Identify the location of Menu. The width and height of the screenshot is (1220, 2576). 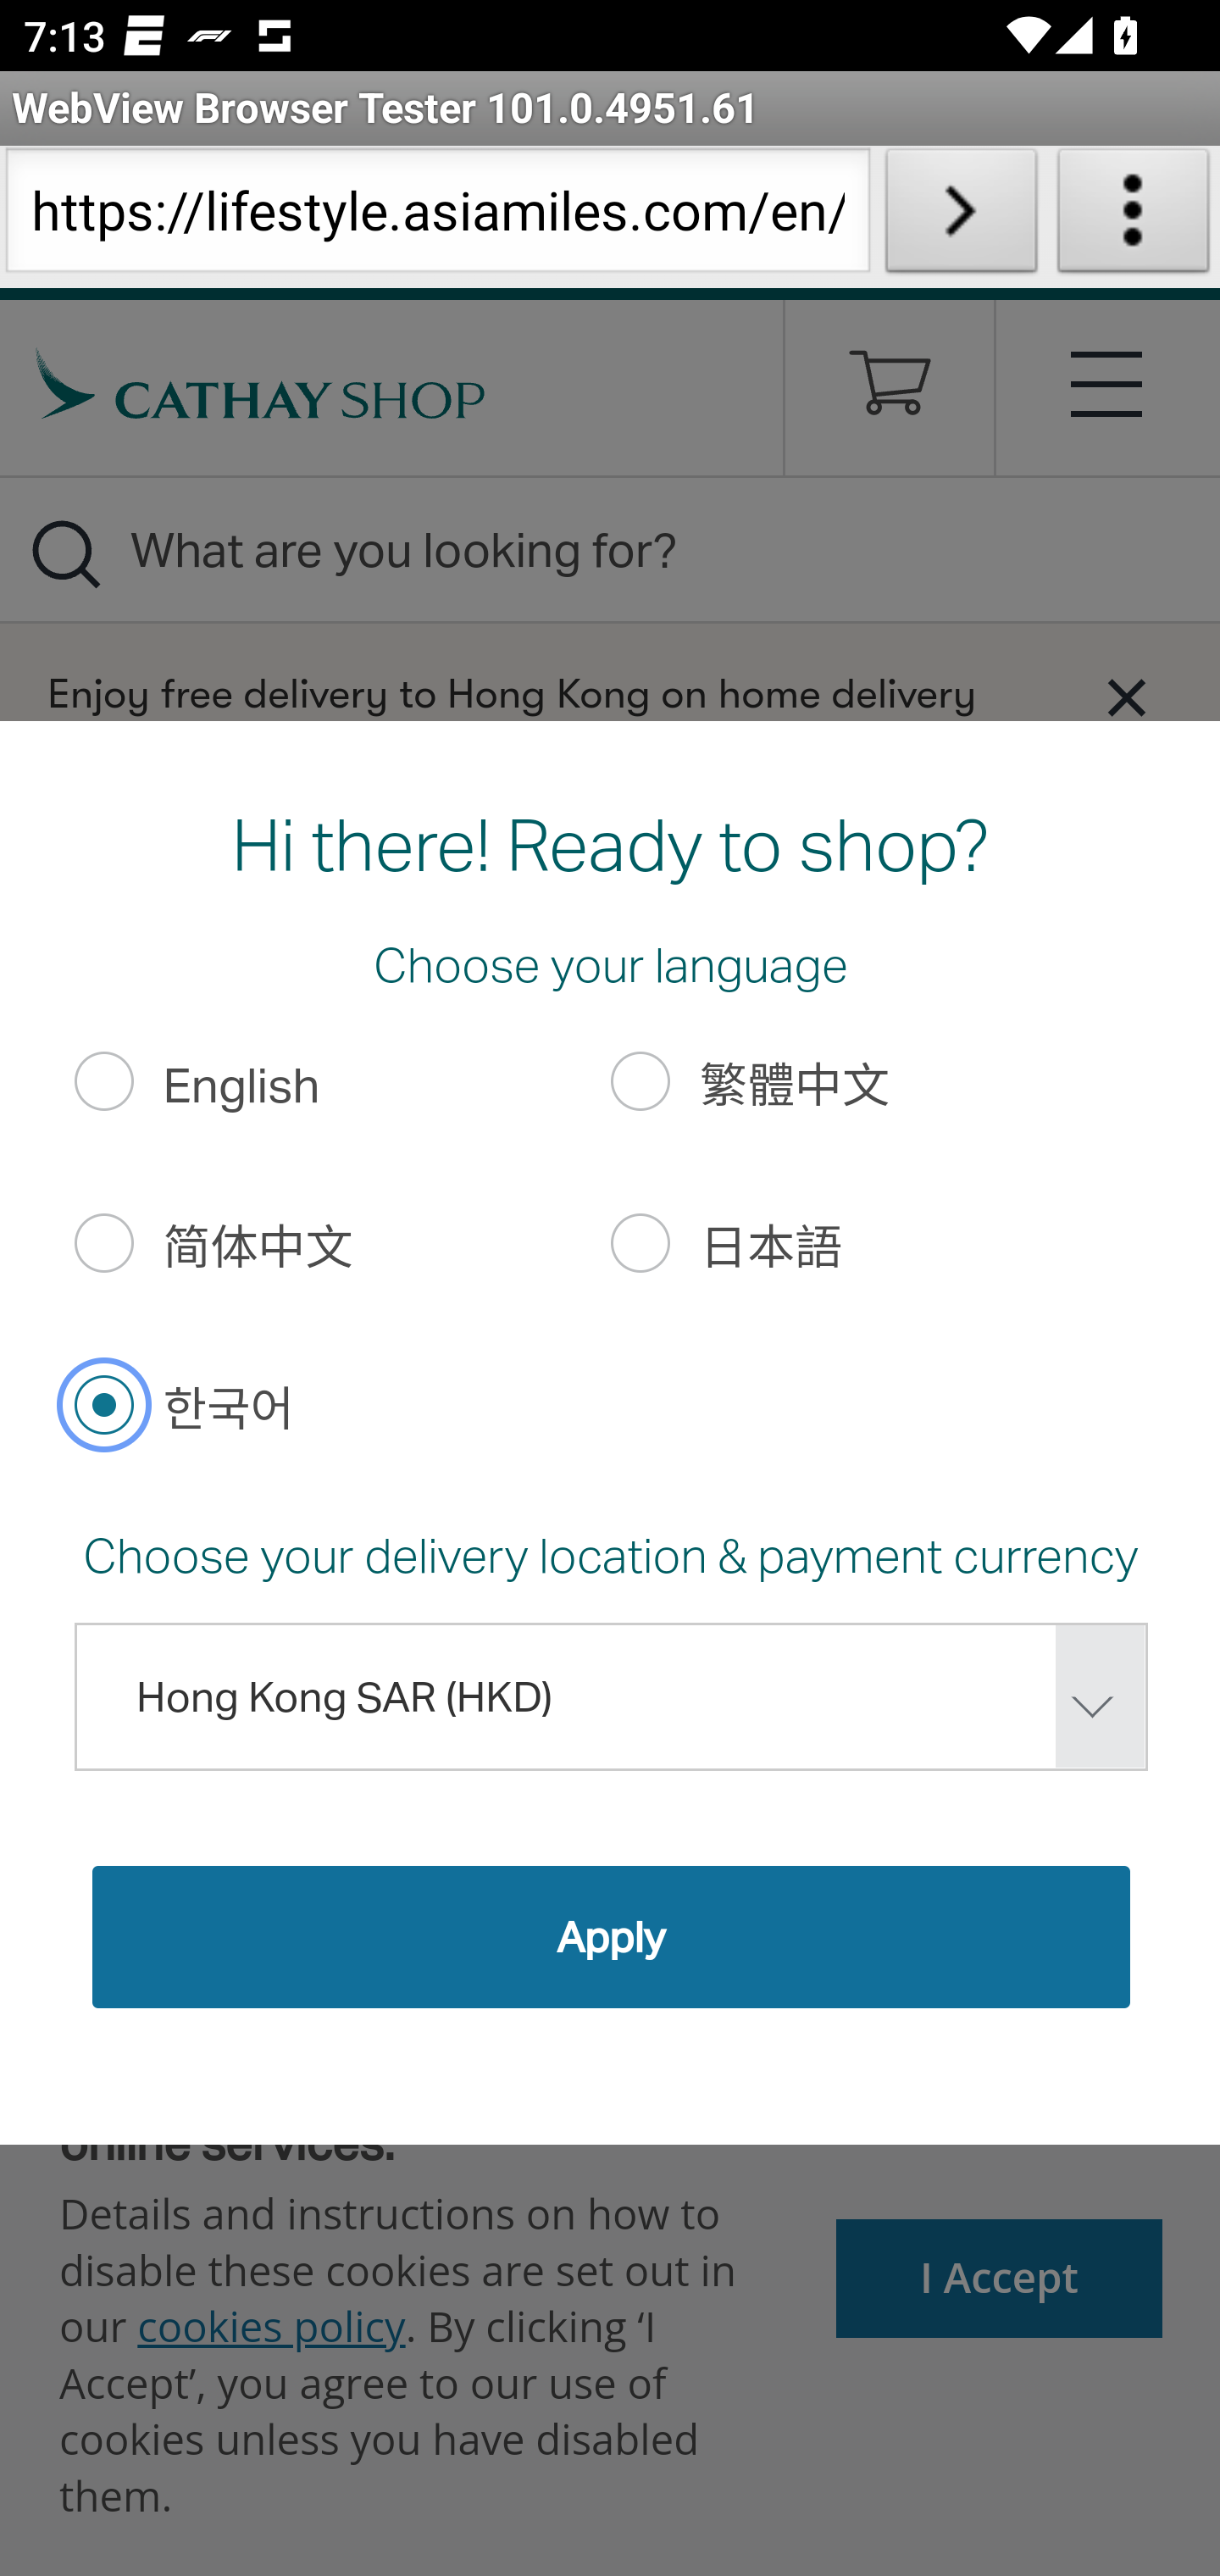
(1108, 382).